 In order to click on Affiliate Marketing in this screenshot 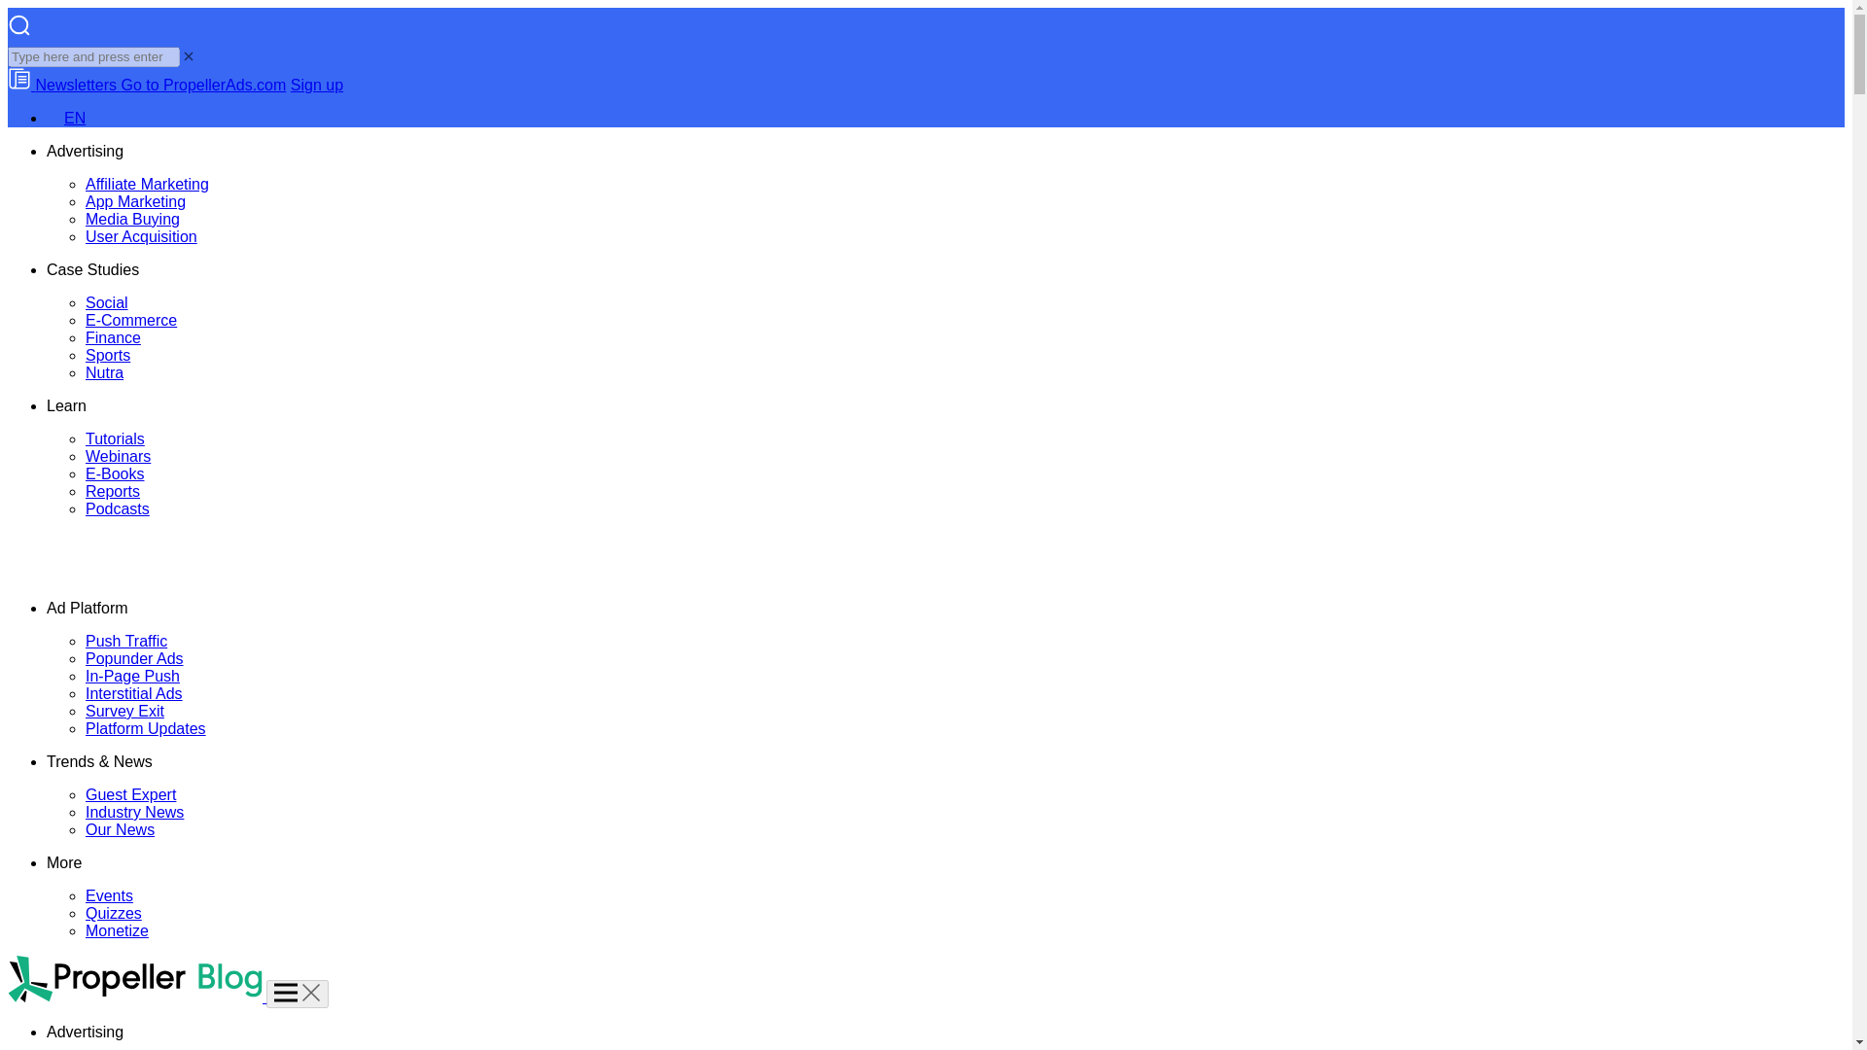, I will do `click(148, 184)`.